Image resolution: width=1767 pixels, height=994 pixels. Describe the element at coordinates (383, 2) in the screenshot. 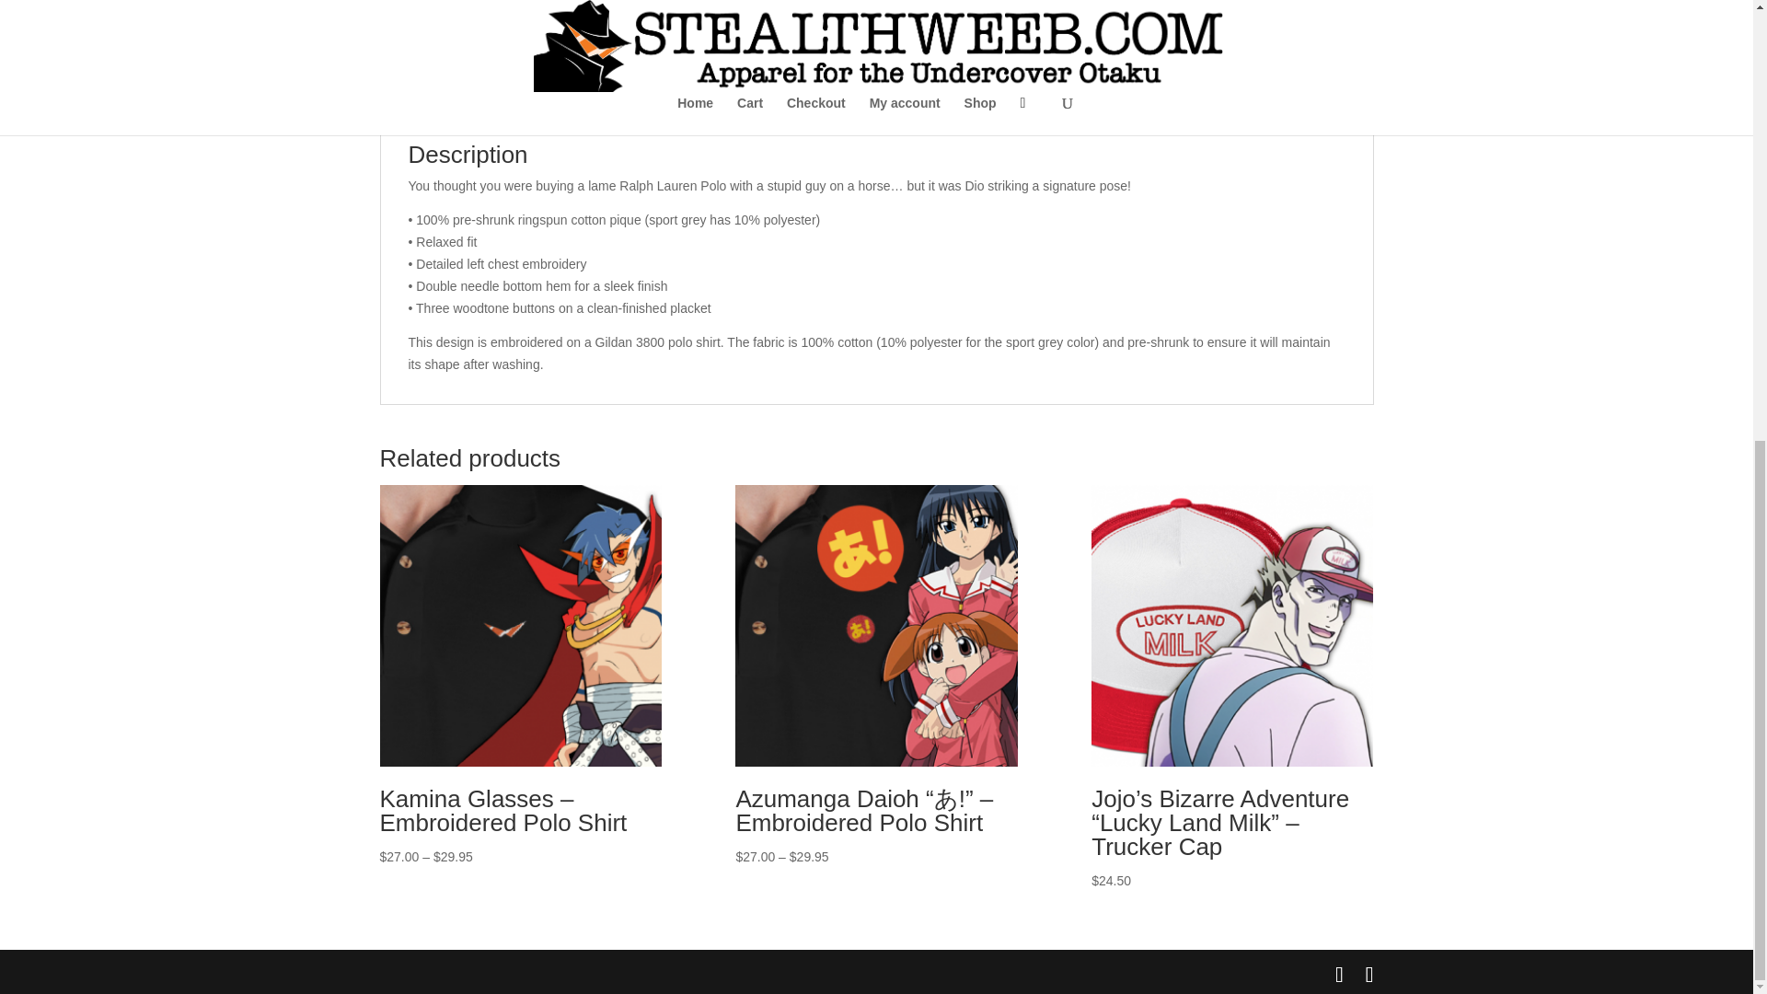

I see `Previous` at that location.